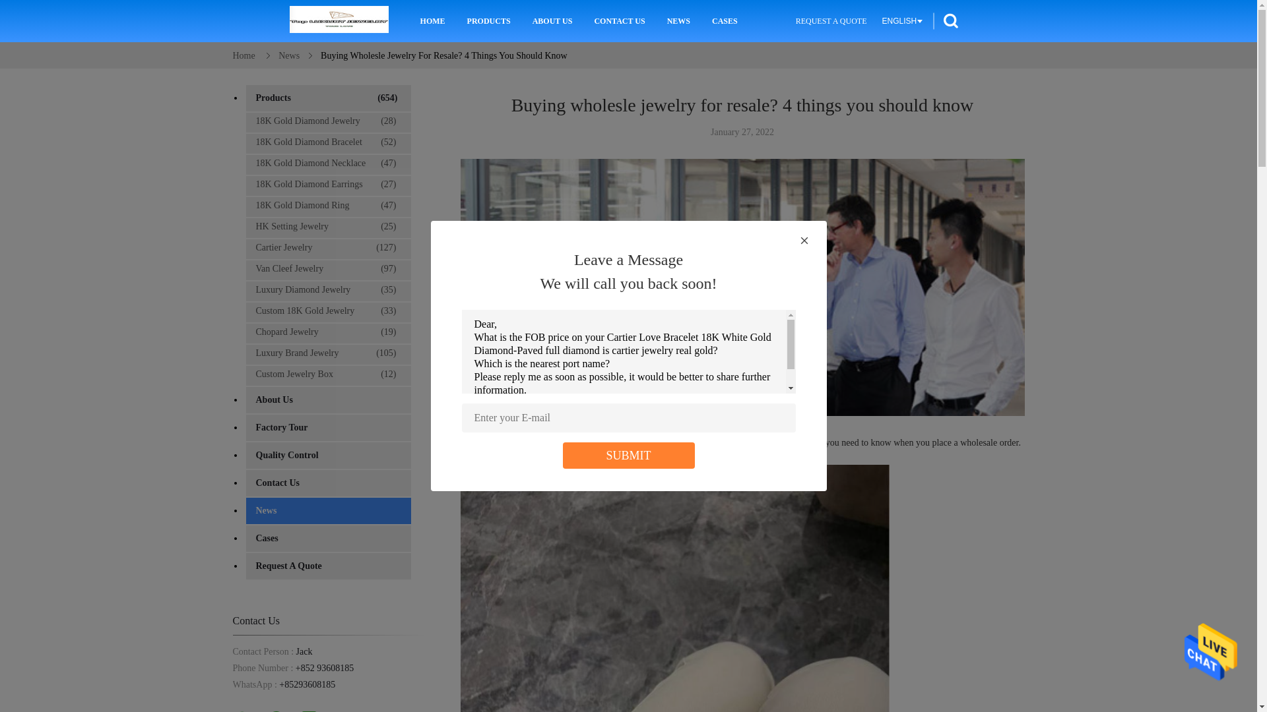 The height and width of the screenshot is (712, 1267). Describe the element at coordinates (619, 21) in the screenshot. I see `CONTACT US` at that location.